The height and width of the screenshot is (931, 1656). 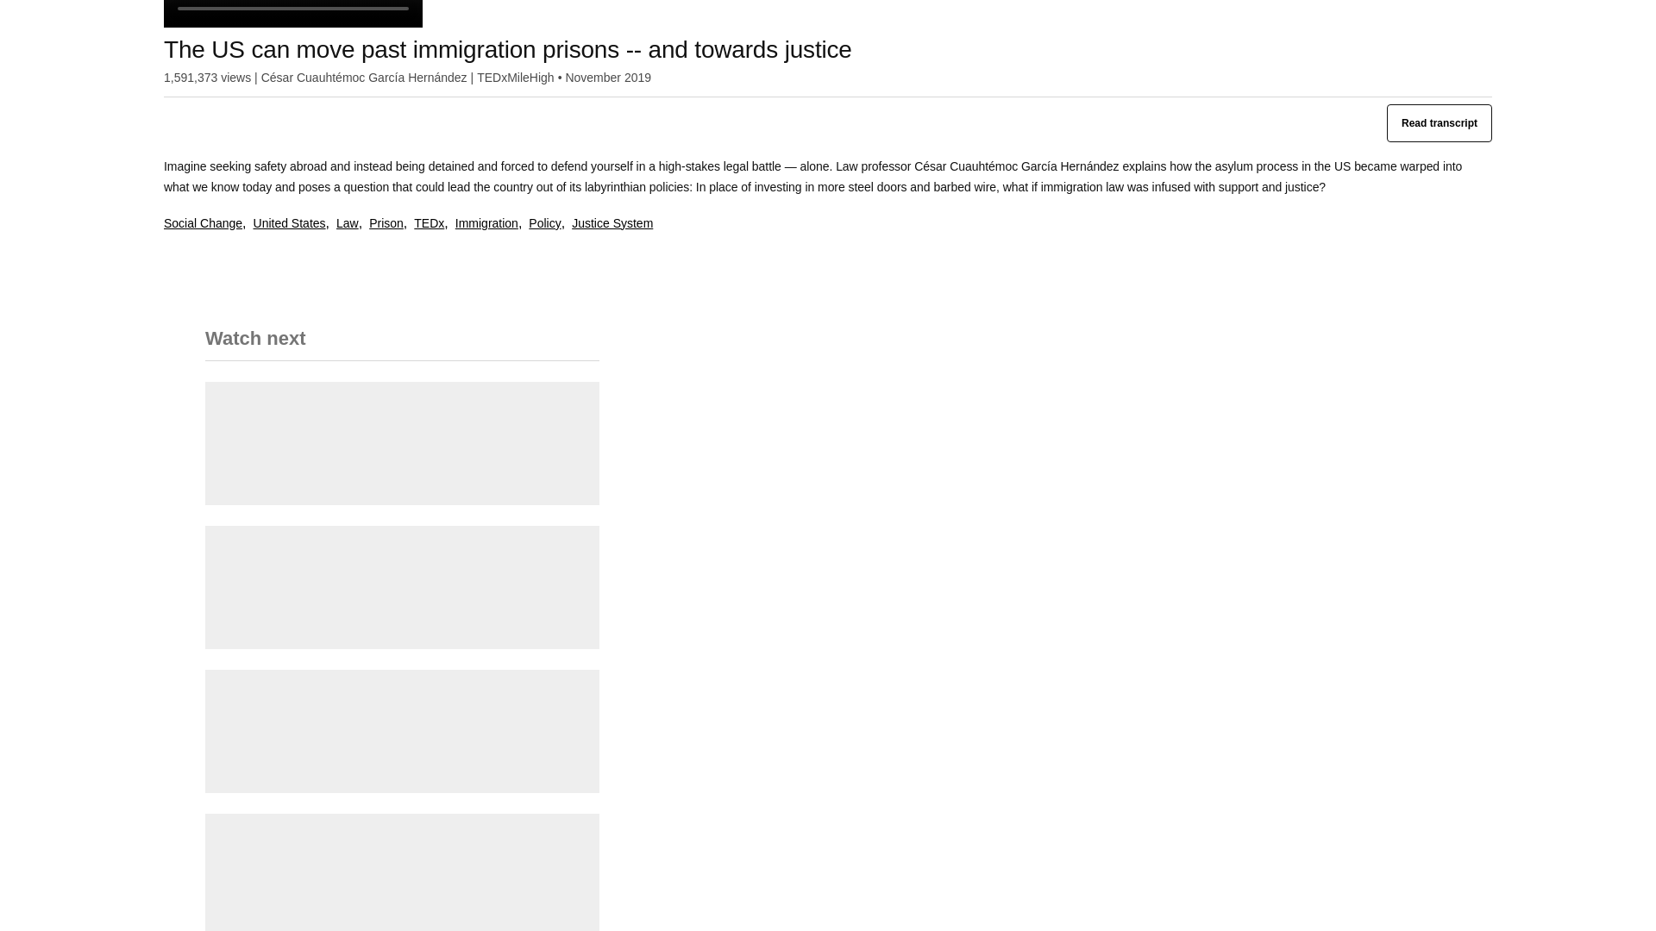 I want to click on Immigration, so click(x=486, y=224).